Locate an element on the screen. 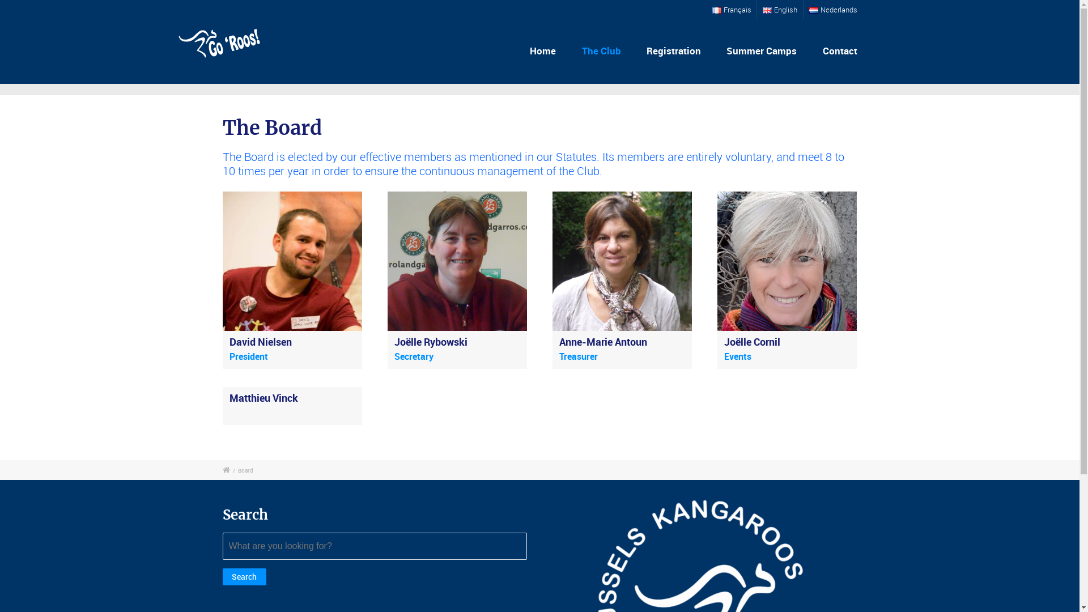  Anne-Marie Antoun is located at coordinates (603, 342).